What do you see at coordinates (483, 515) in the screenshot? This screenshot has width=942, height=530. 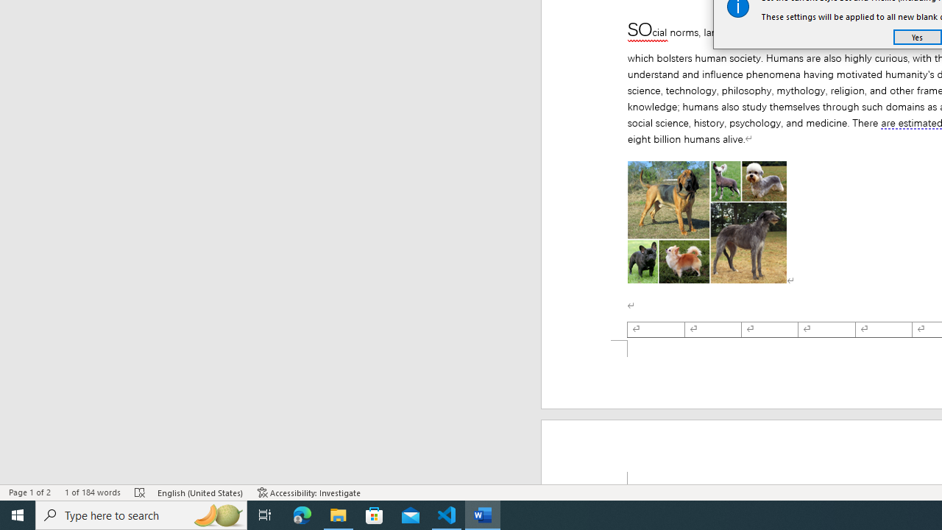 I see `Word - 1 running window` at bounding box center [483, 515].